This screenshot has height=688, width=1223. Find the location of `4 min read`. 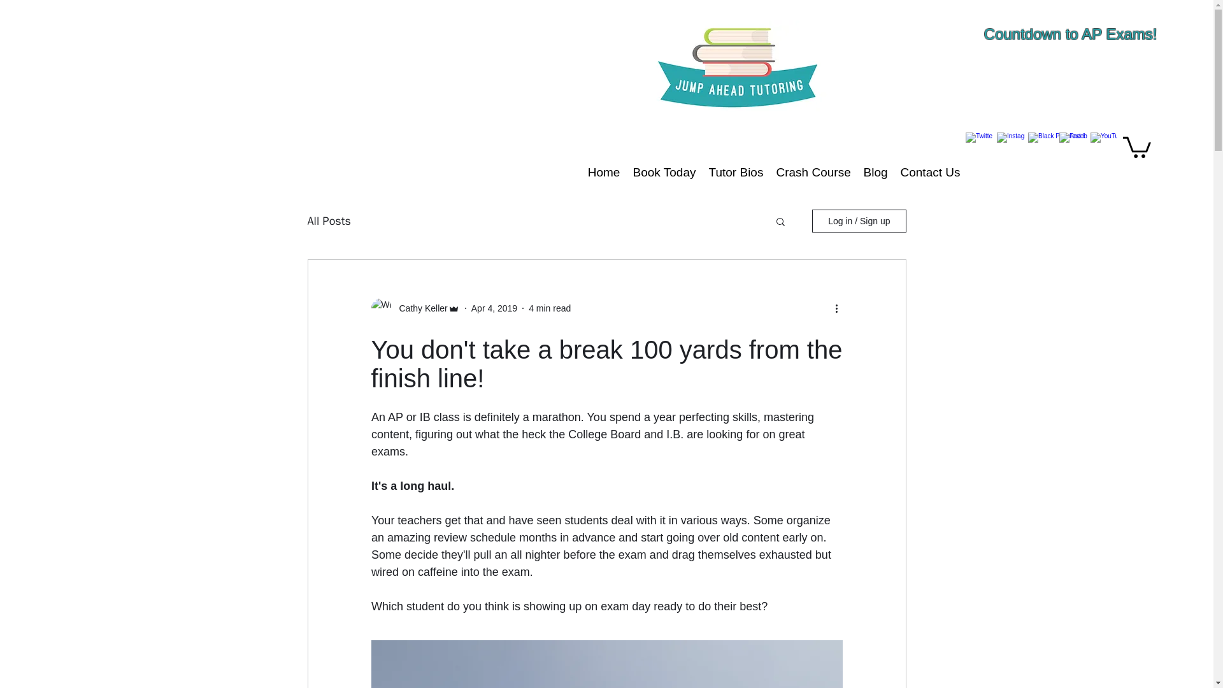

4 min read is located at coordinates (549, 308).